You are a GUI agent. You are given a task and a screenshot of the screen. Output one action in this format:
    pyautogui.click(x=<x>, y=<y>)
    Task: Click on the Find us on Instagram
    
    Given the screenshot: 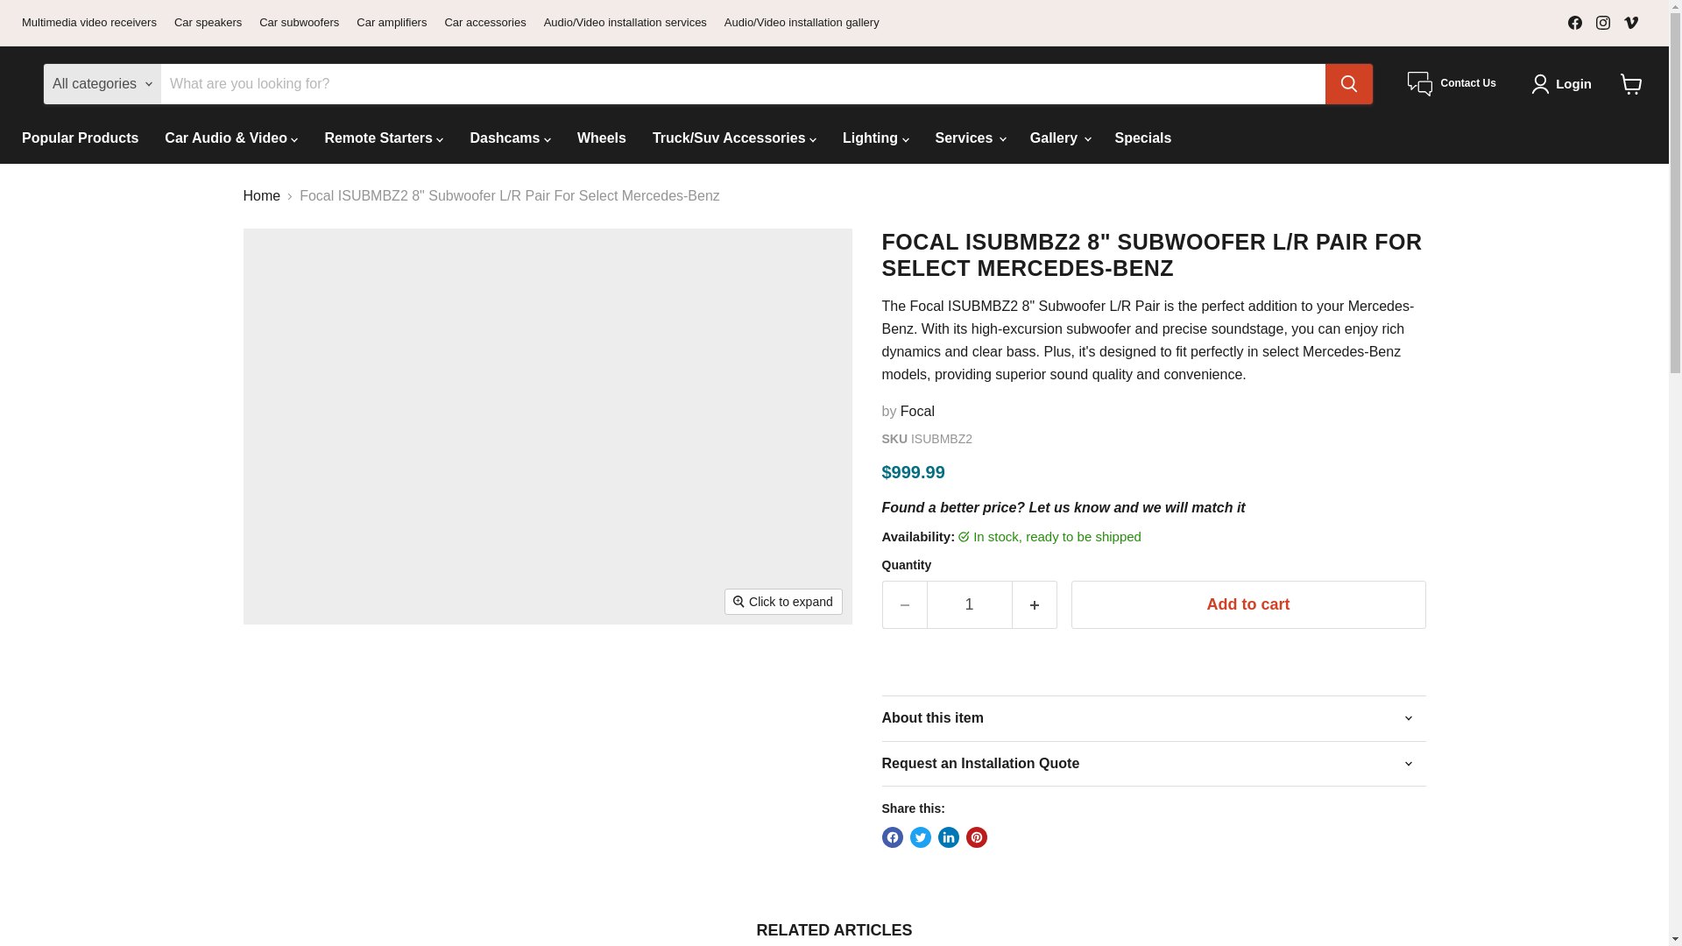 What is the action you would take?
    pyautogui.click(x=1603, y=22)
    